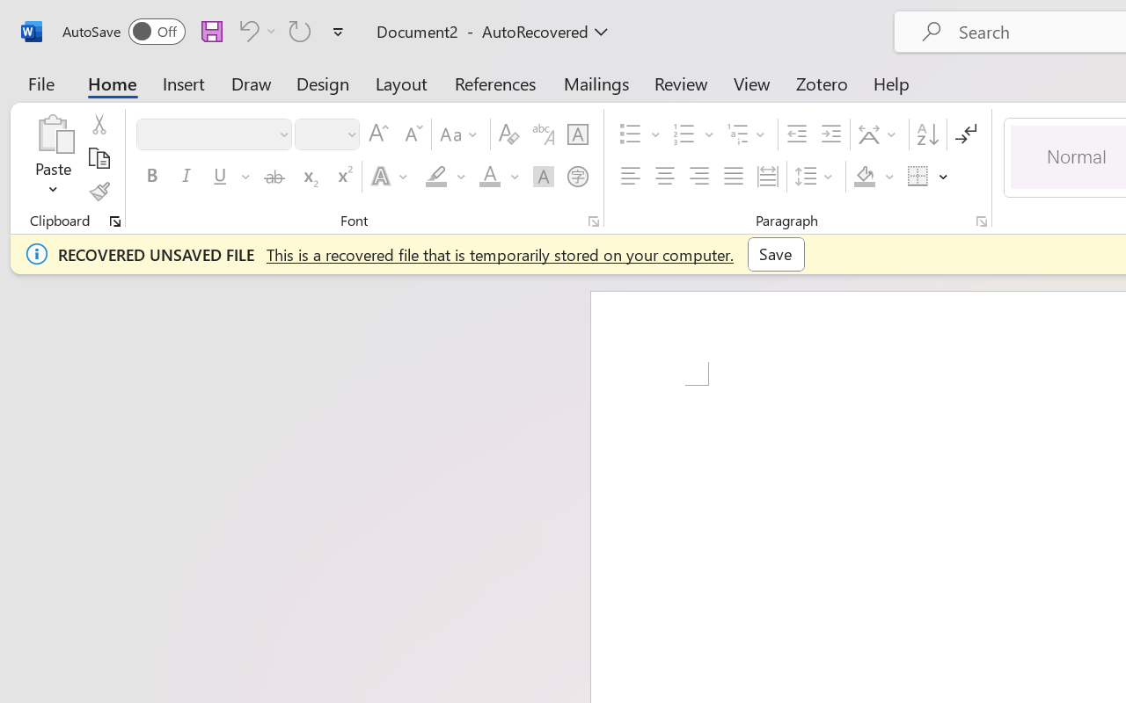 Image resolution: width=1126 pixels, height=703 pixels. What do you see at coordinates (436, 177) in the screenshot?
I see `Text Highlight Color Yellow` at bounding box center [436, 177].